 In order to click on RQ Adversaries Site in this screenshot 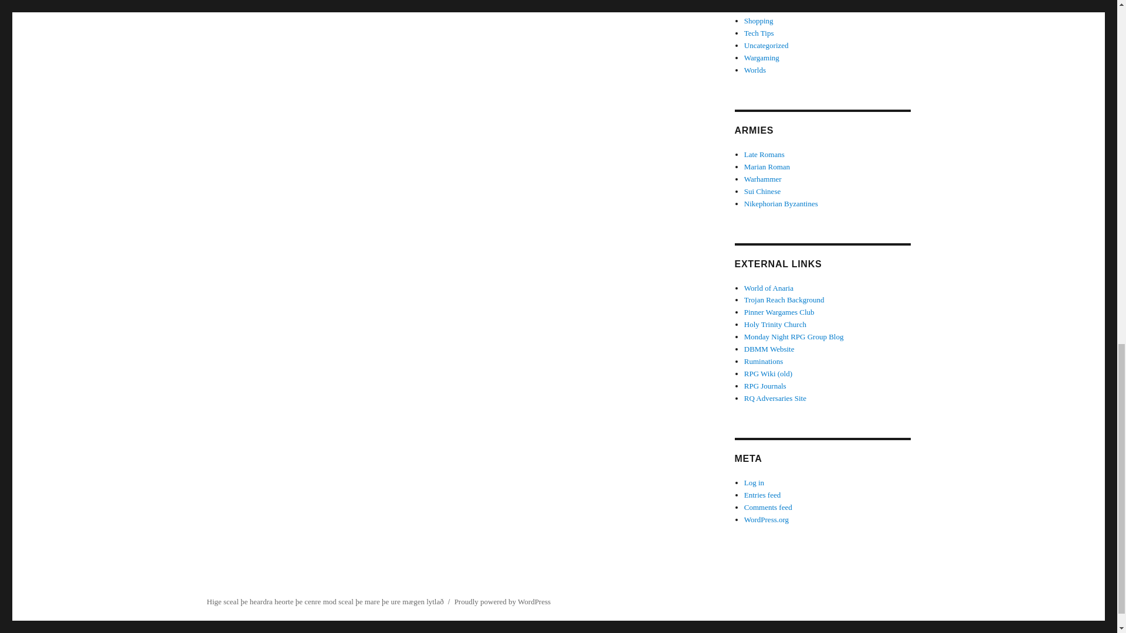, I will do `click(775, 397)`.